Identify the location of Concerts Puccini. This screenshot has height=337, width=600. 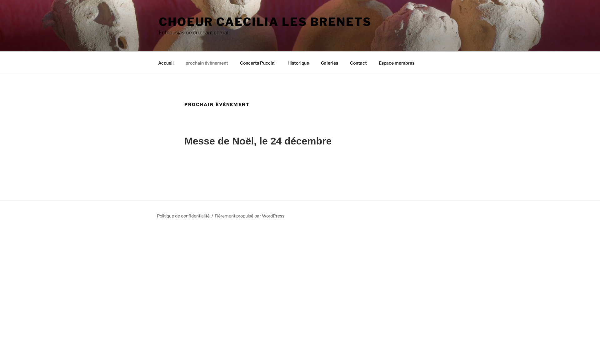
(257, 62).